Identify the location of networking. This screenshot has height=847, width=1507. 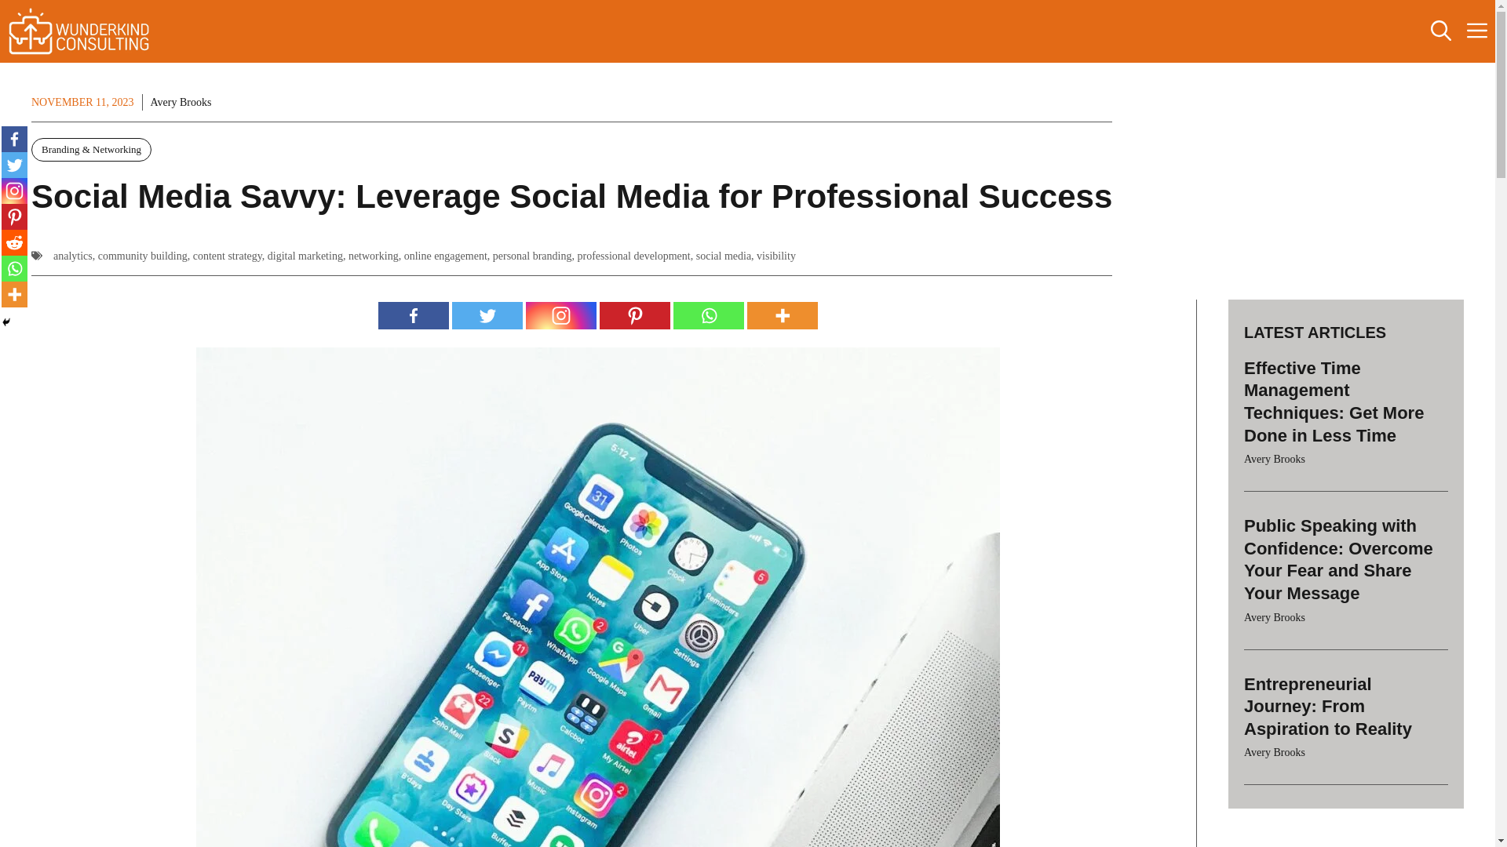
(374, 256).